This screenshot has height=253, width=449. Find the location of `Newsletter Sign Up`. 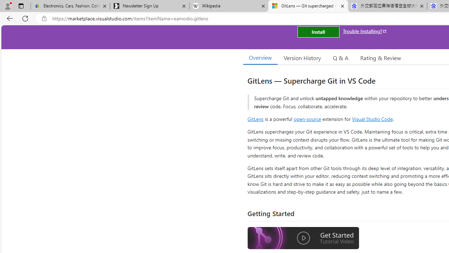

Newsletter Sign Up is located at coordinates (149, 6).